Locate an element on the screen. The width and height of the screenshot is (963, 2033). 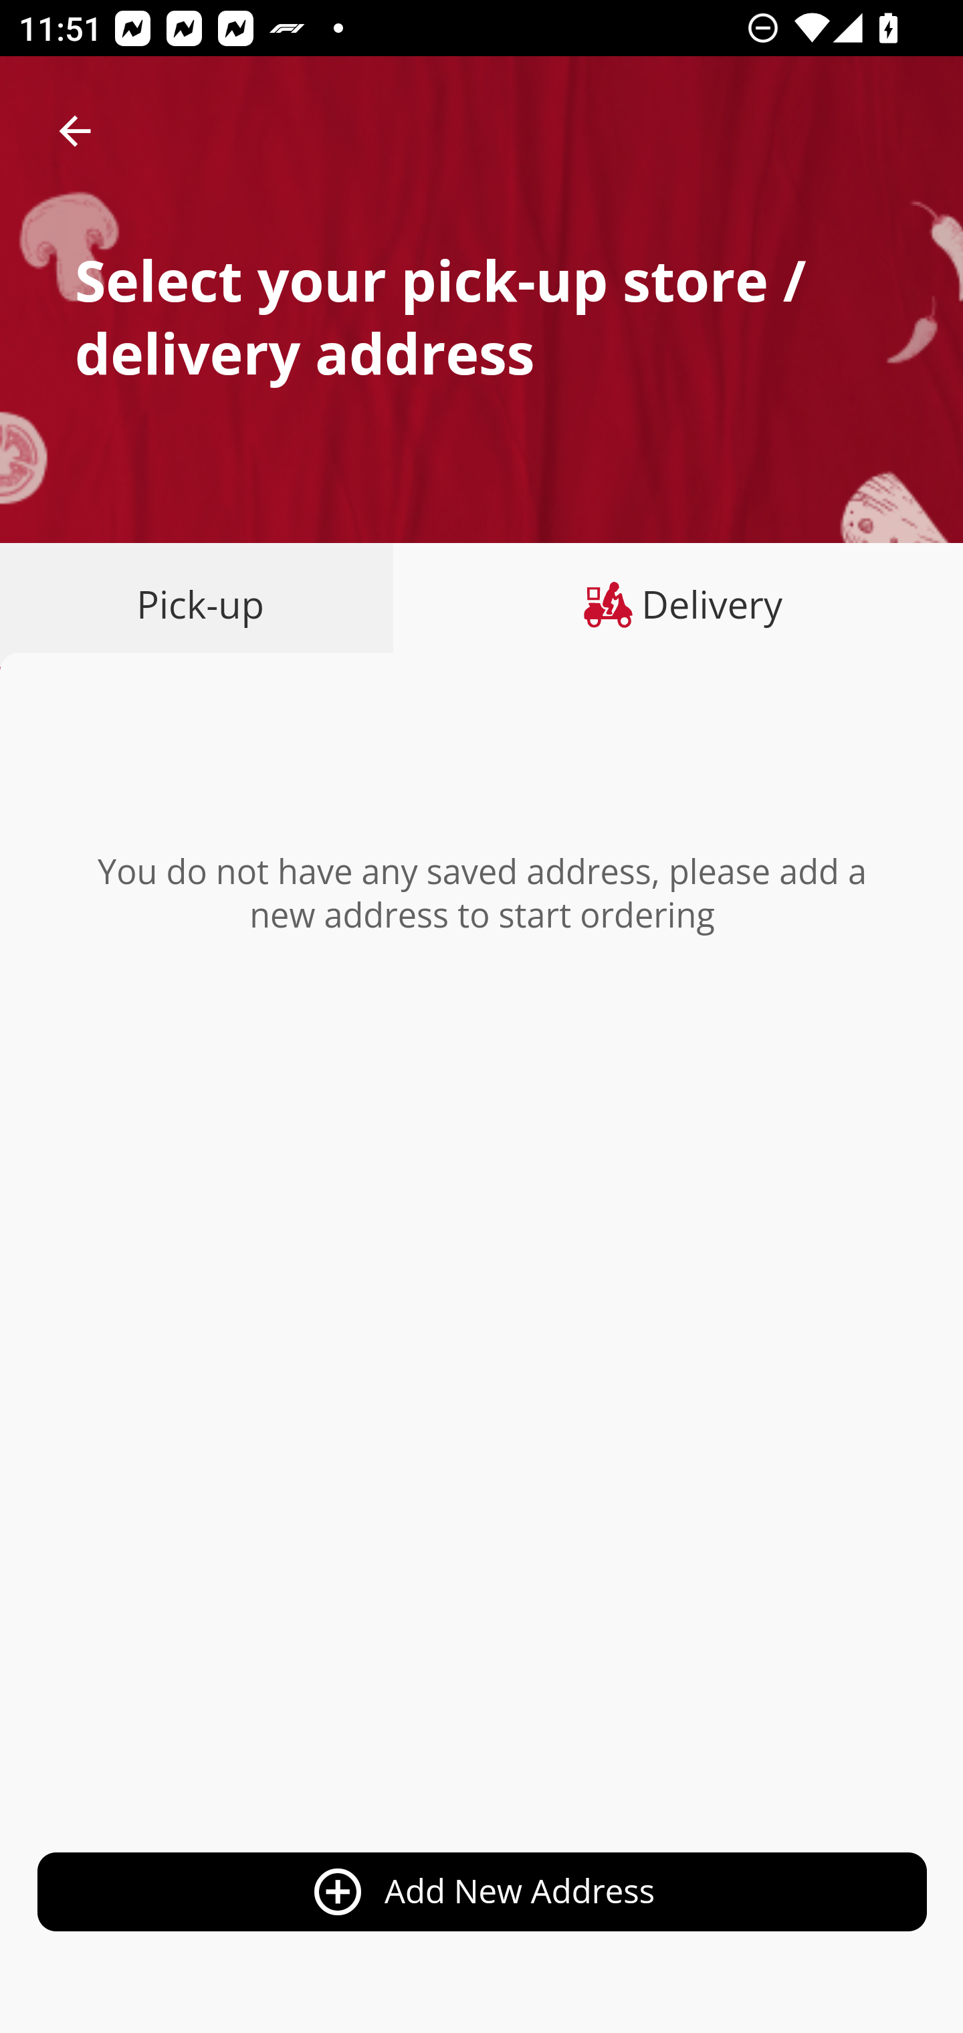
arrow_back is located at coordinates (75, 131).